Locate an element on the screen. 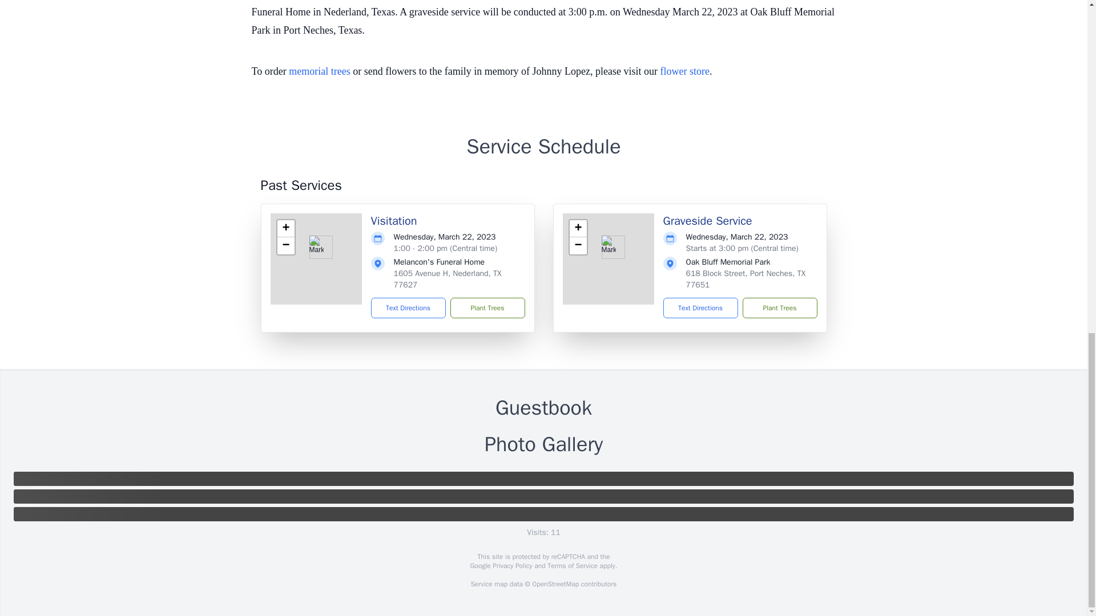 This screenshot has width=1096, height=616. Text Directions is located at coordinates (700, 308).